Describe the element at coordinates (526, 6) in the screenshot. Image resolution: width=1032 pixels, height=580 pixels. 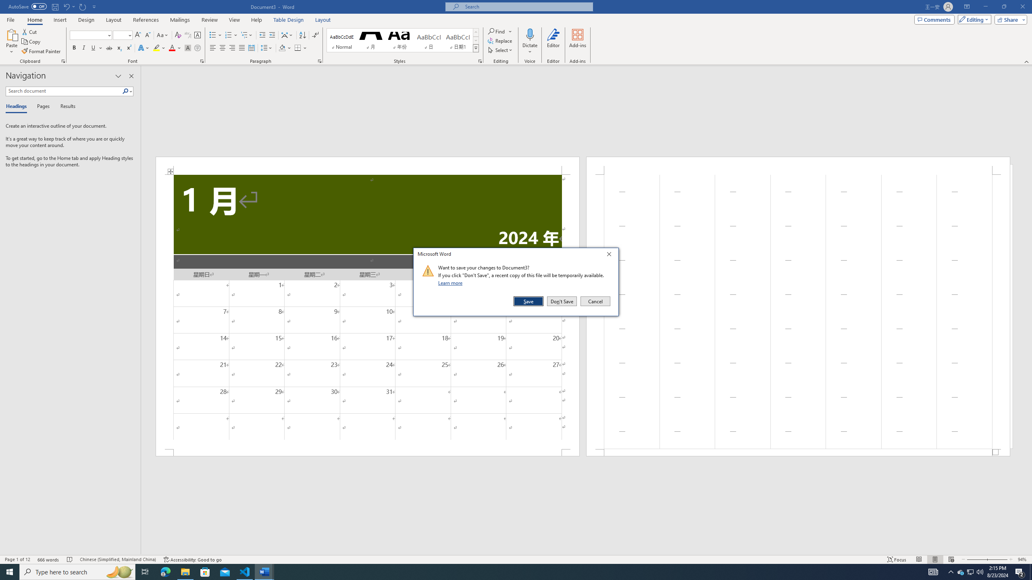
I see `Microsoft search` at that location.